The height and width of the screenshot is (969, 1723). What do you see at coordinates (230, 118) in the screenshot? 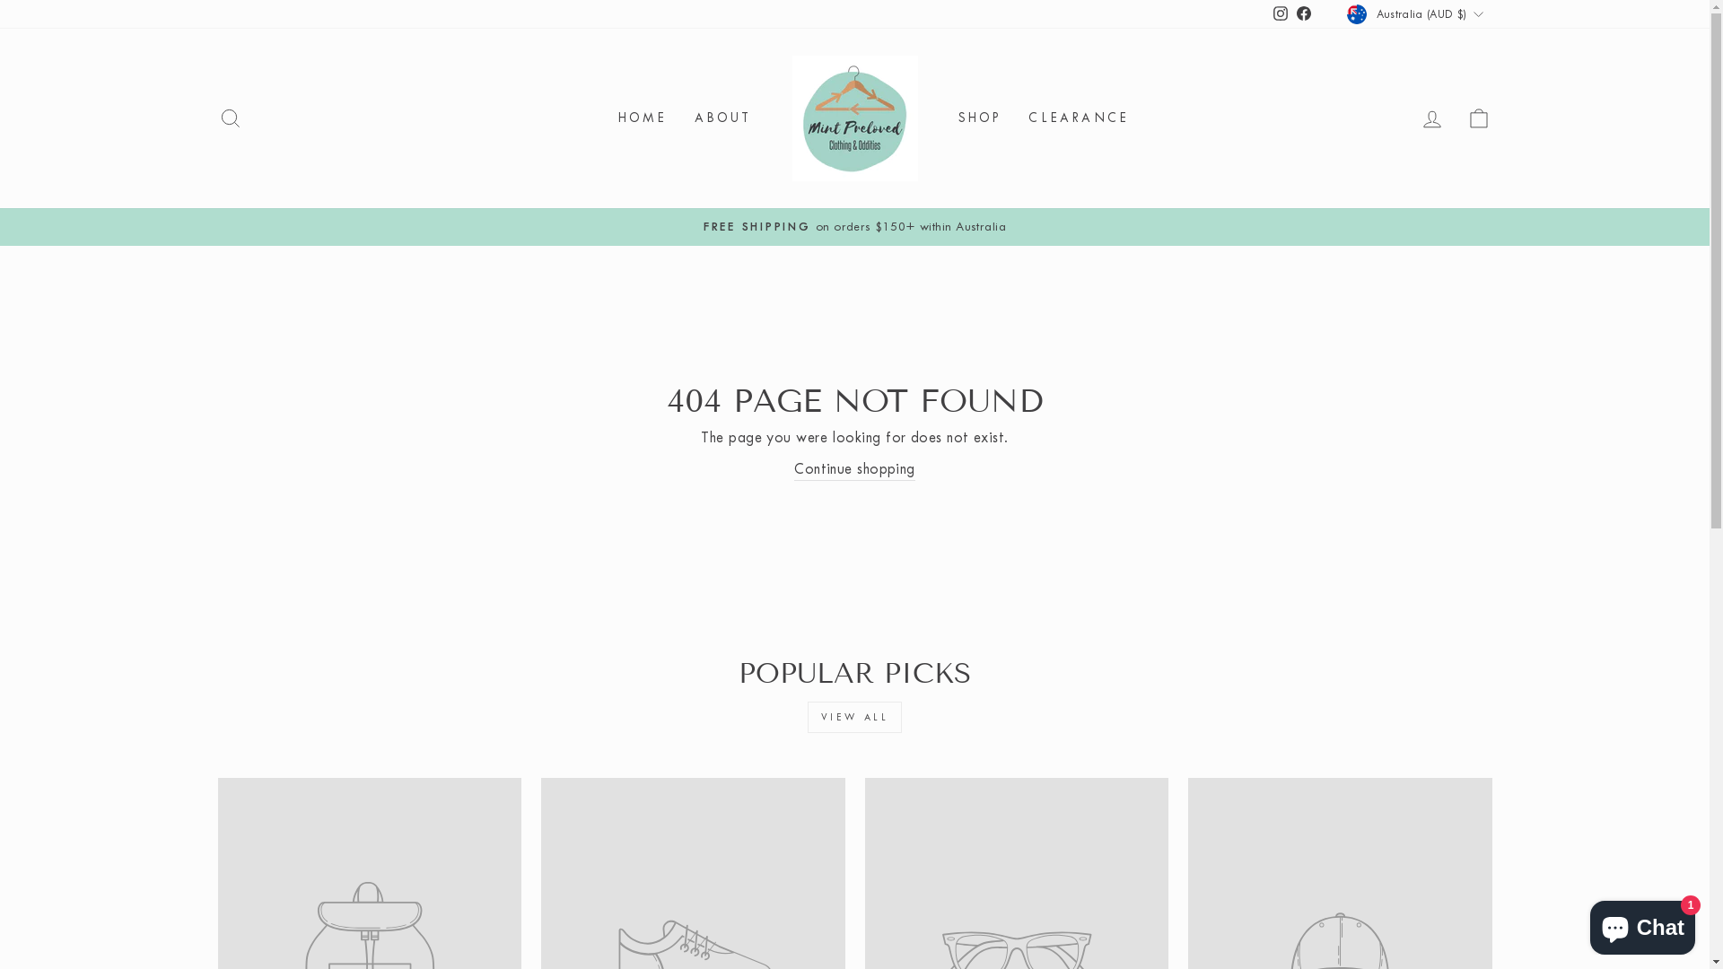
I see `SEARCH` at bounding box center [230, 118].